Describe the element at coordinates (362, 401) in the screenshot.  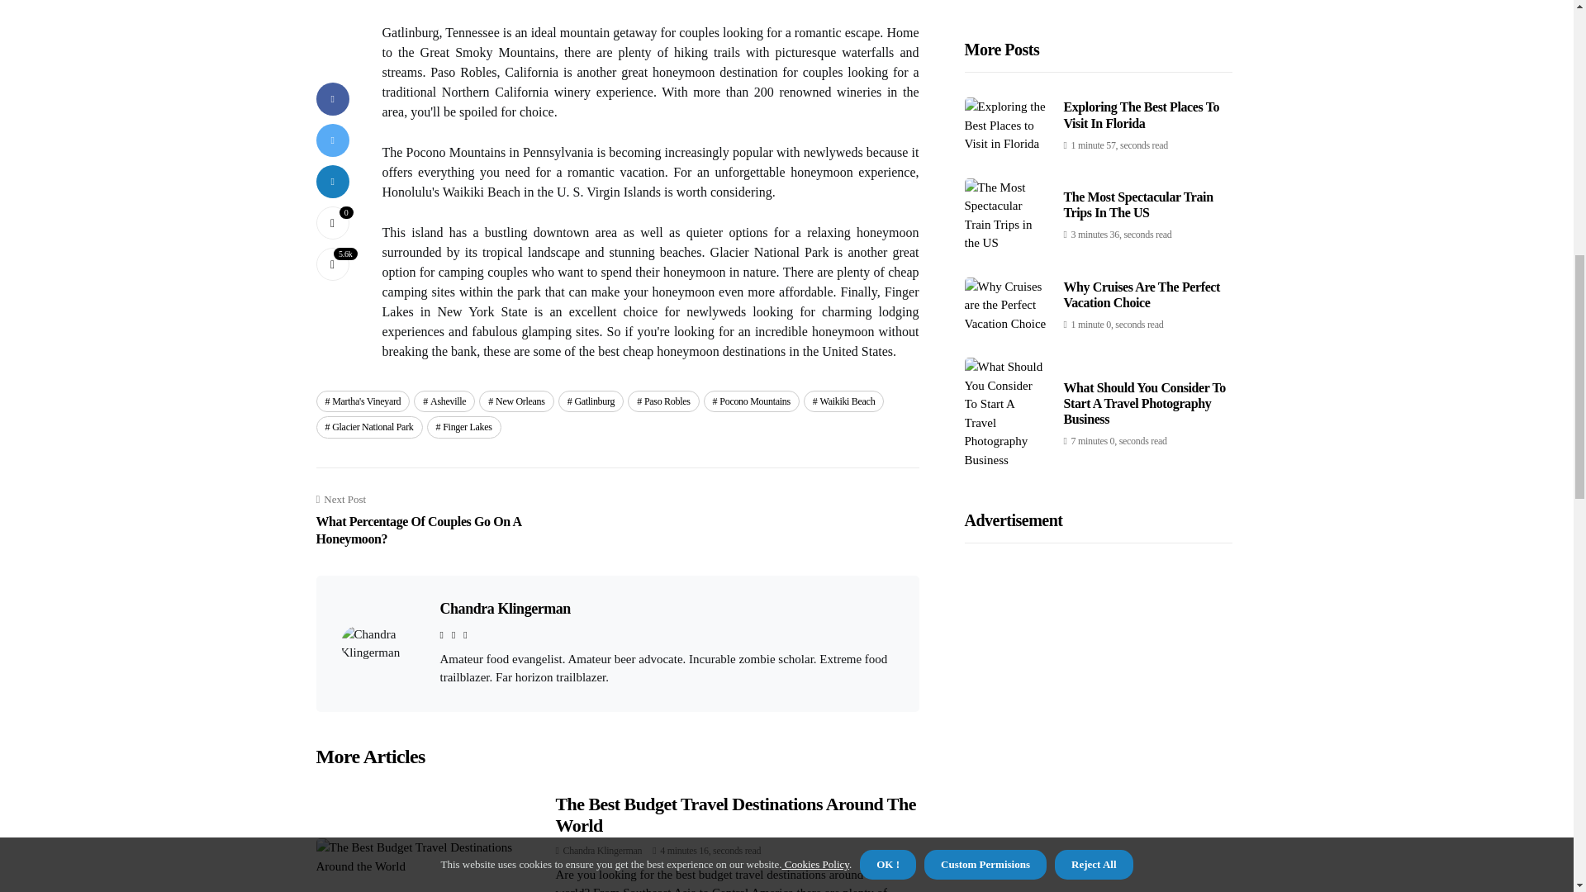
I see `Paso Robles` at that location.